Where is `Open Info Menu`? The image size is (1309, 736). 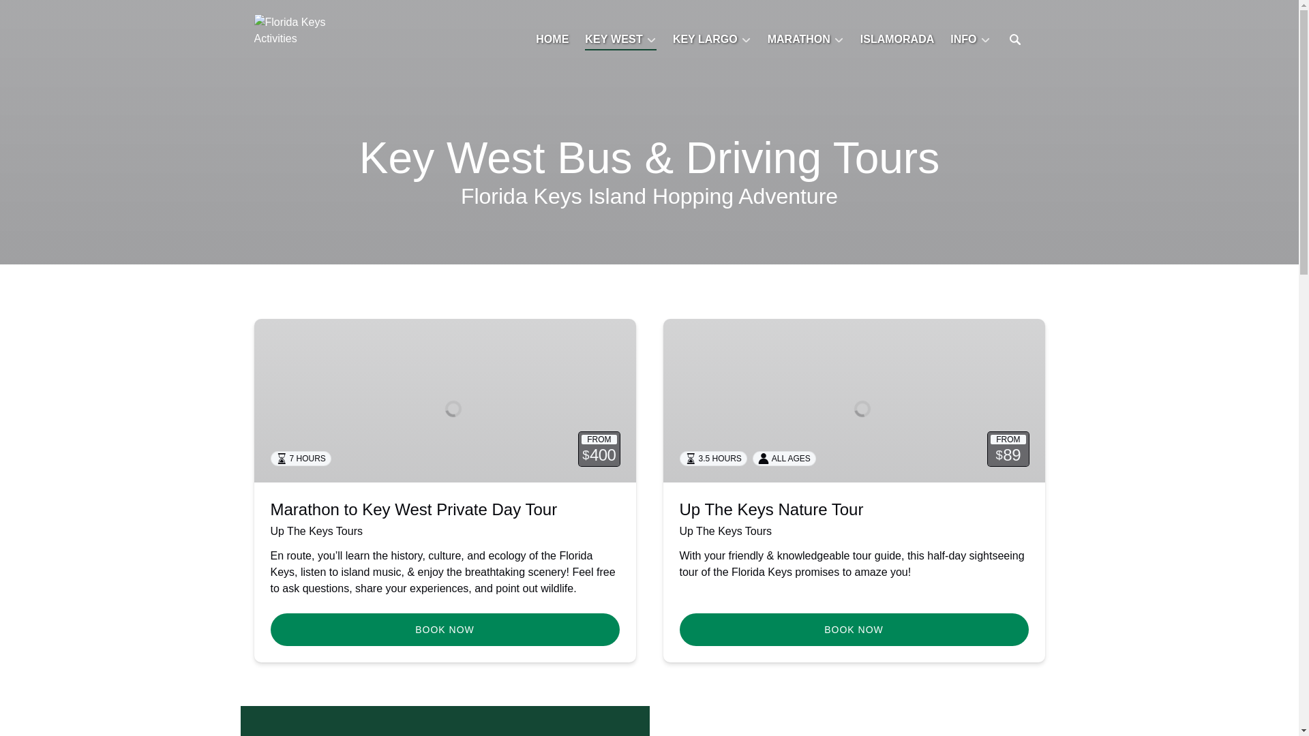
Open Info Menu is located at coordinates (974, 35).